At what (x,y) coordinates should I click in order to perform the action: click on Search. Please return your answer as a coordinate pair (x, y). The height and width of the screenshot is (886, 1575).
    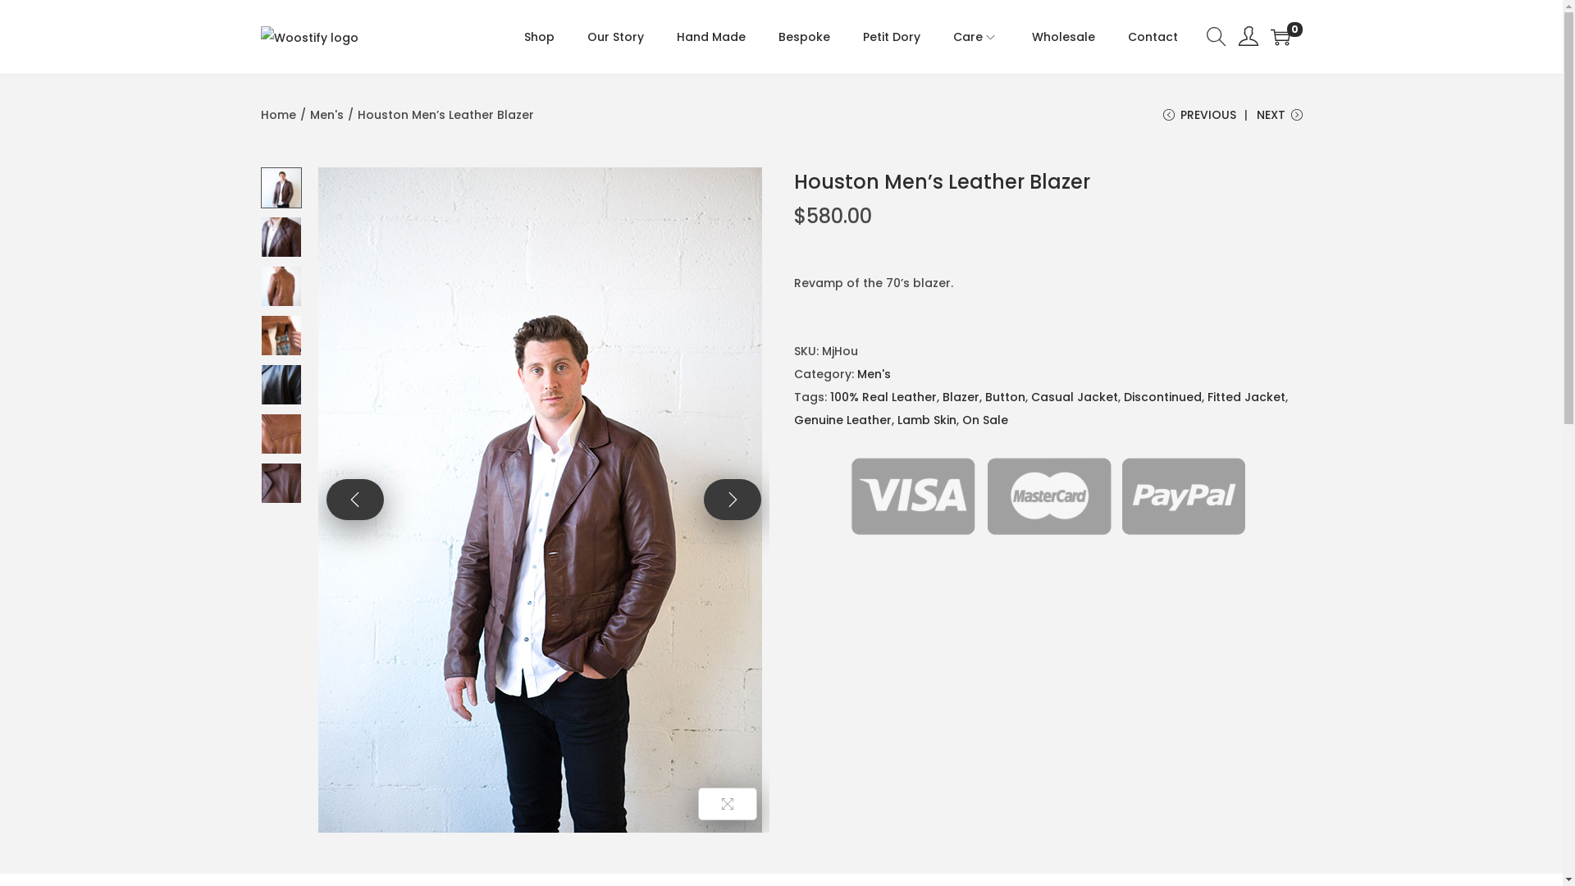
    Looking at the image, I should click on (1020, 464).